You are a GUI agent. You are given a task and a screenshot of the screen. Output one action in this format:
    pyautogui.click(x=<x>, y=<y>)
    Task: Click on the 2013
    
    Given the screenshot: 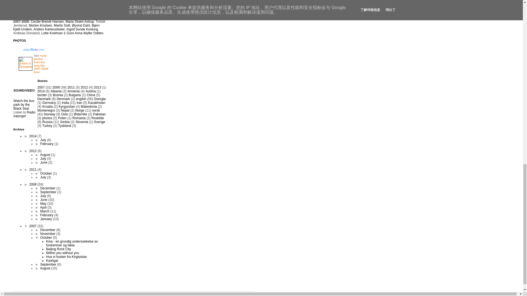 What is the action you would take?
    pyautogui.click(x=97, y=87)
    